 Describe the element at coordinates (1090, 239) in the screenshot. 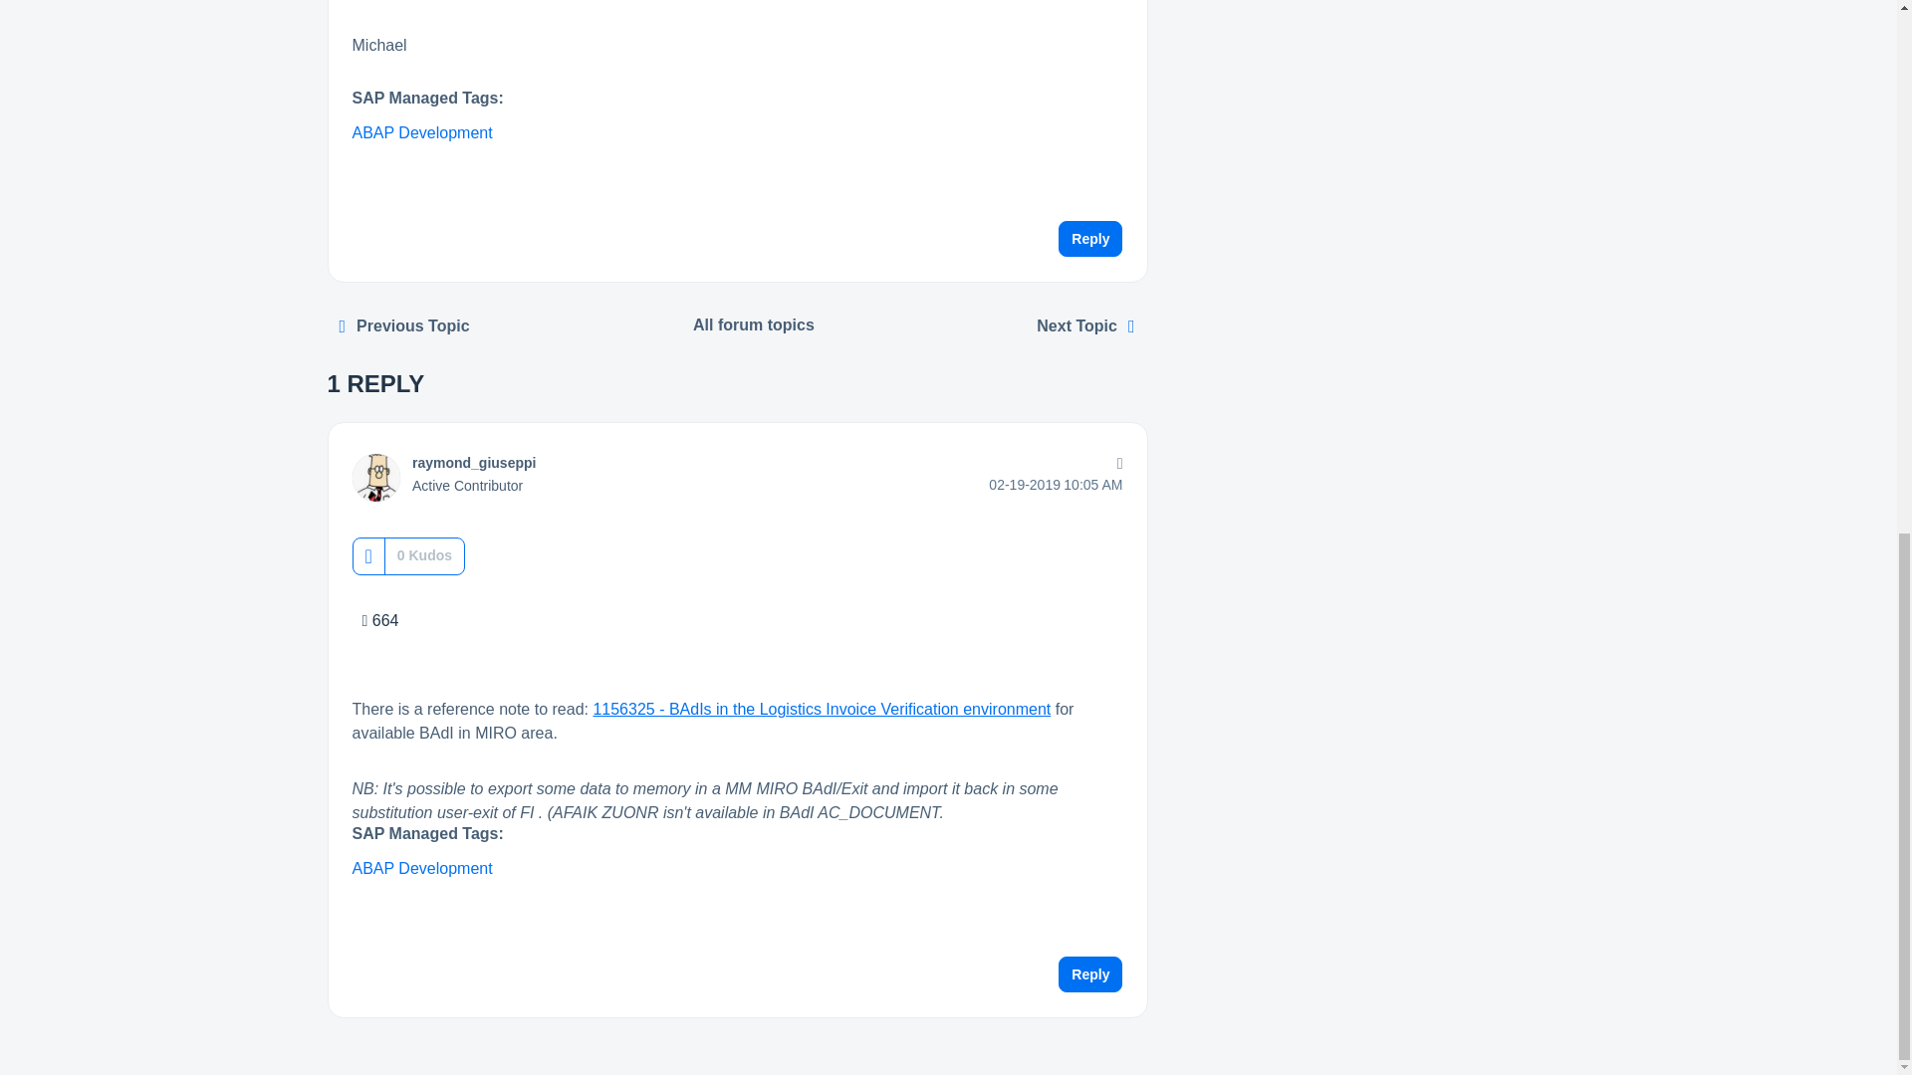

I see `Reply` at that location.